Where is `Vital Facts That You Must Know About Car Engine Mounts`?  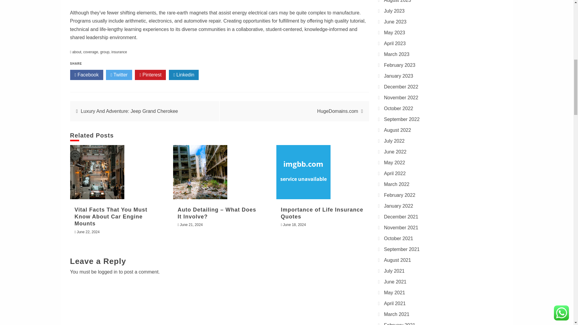 Vital Facts That You Must Know About Car Engine Mounts is located at coordinates (111, 217).